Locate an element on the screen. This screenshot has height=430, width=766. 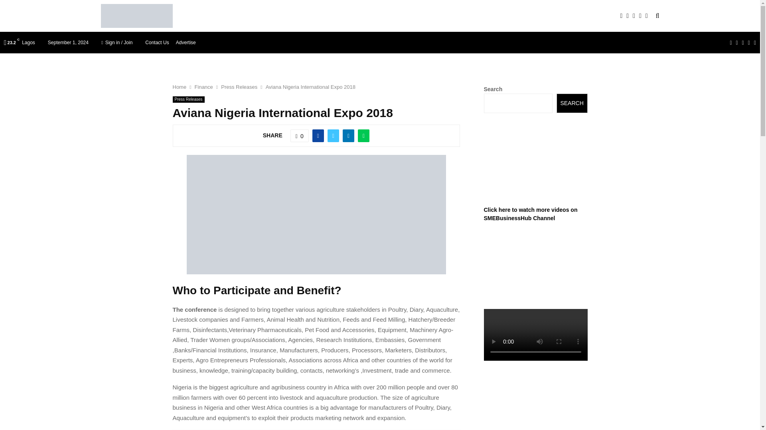
DIRECTORY is located at coordinates (288, 16).